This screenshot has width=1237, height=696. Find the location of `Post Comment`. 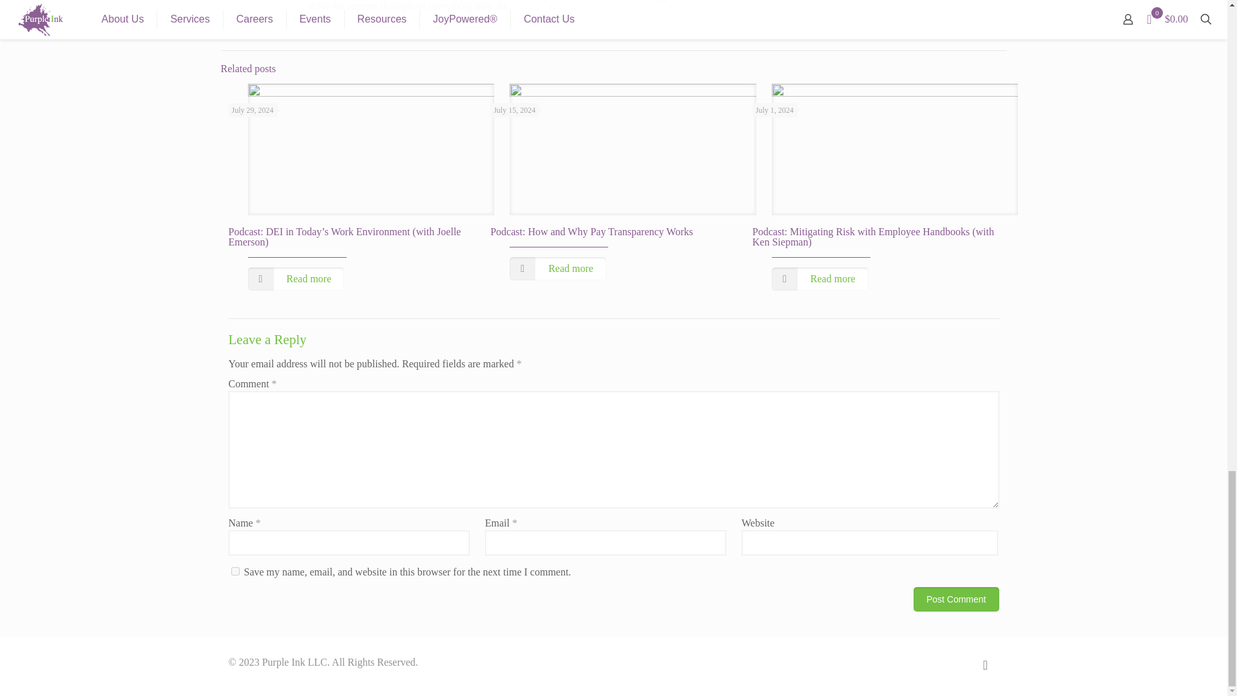

Post Comment is located at coordinates (956, 599).